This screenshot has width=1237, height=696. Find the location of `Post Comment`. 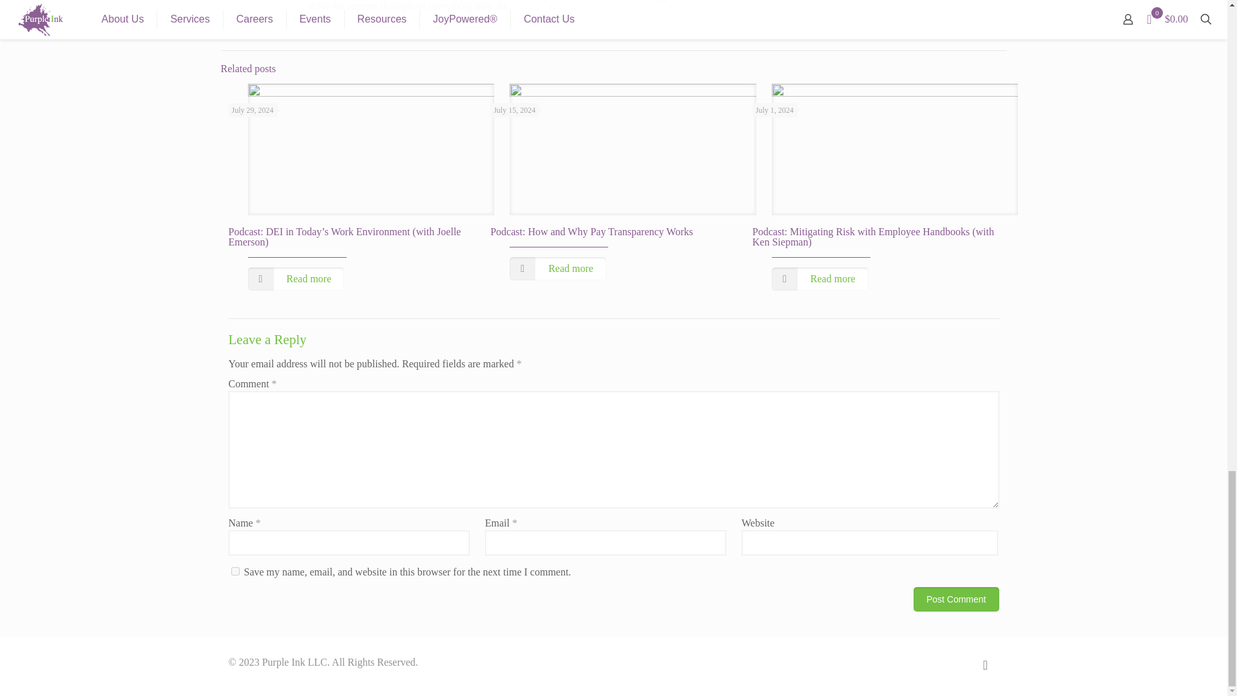

Post Comment is located at coordinates (956, 599).